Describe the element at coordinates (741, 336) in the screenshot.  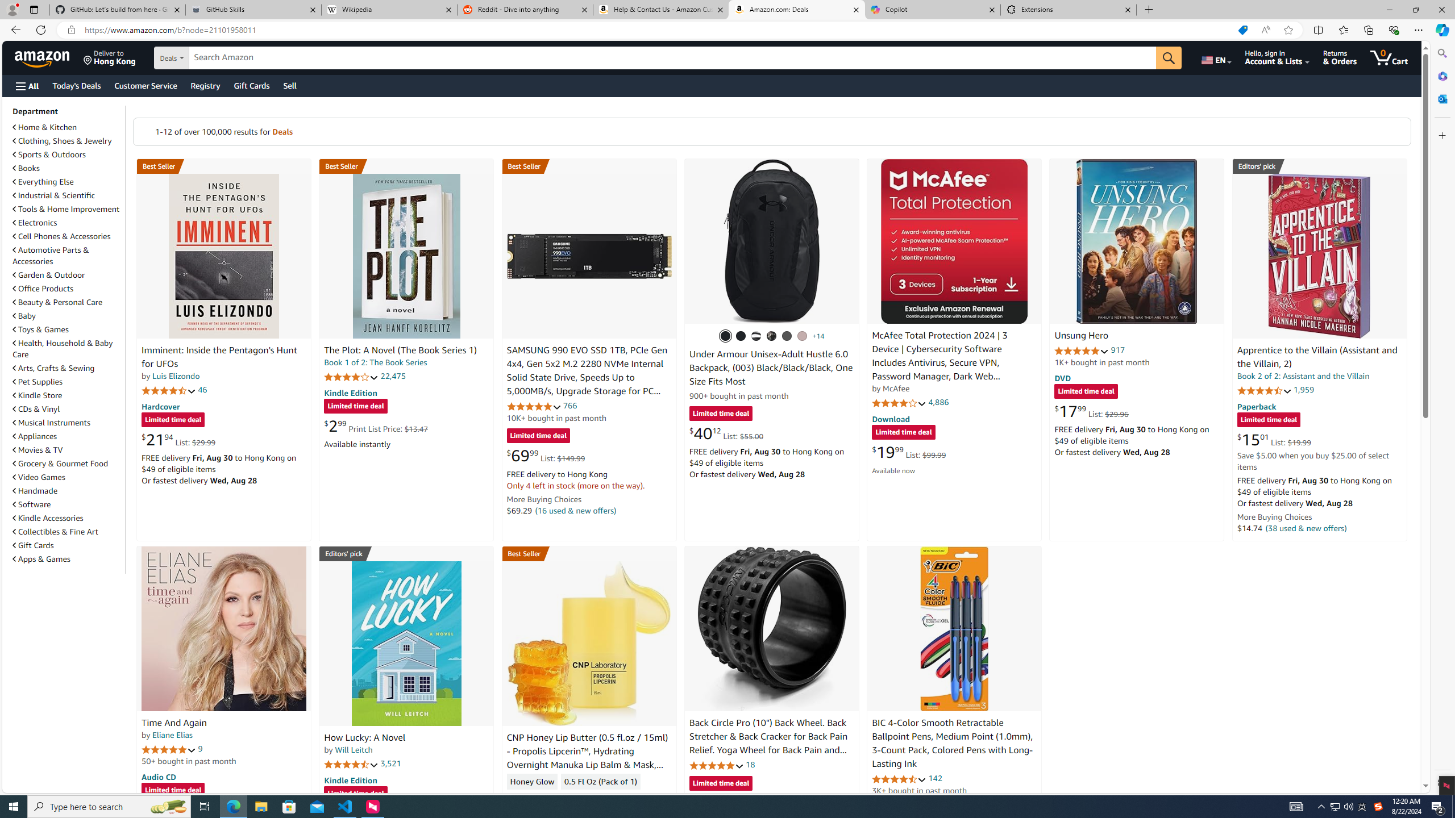
I see `(001) Black / Black / Metallic Gold` at that location.